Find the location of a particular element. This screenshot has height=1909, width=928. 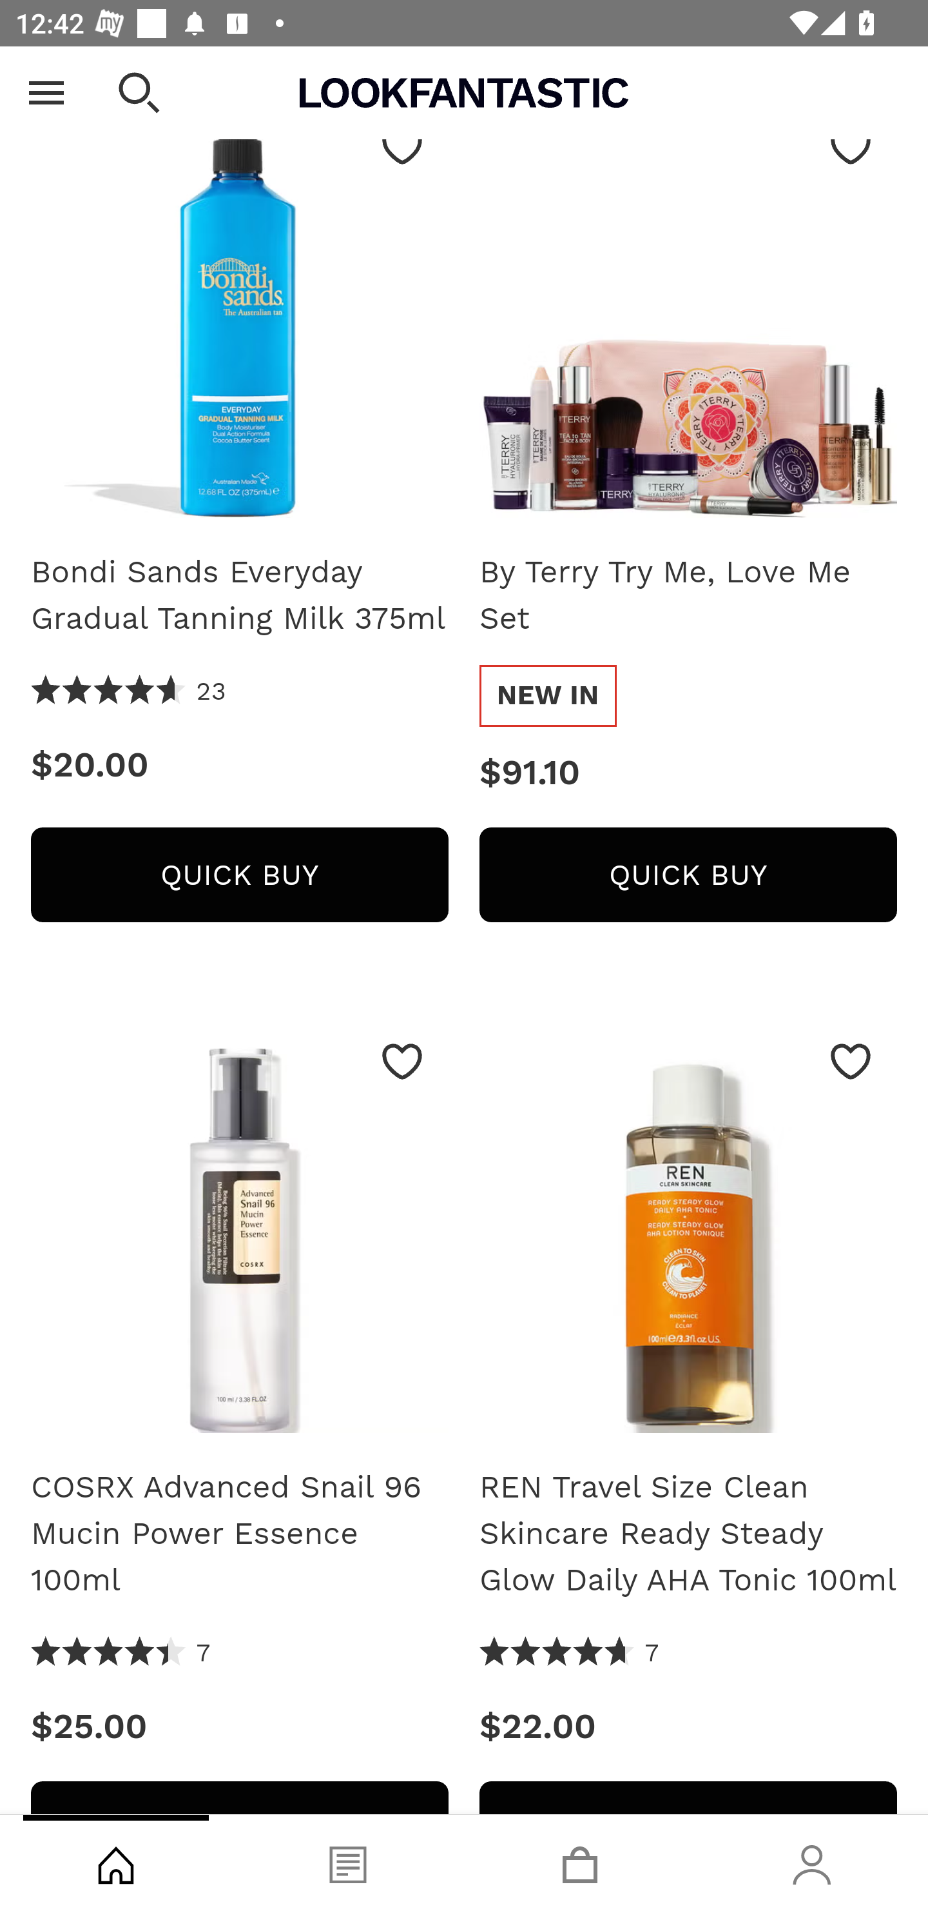

NEW IN, read more is located at coordinates (548, 698).